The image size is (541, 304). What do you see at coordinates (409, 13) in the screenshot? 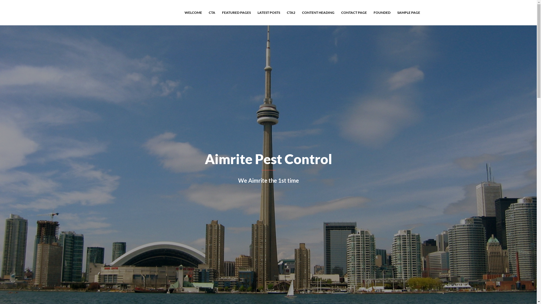
I see `SAMPLE PAGE` at bounding box center [409, 13].